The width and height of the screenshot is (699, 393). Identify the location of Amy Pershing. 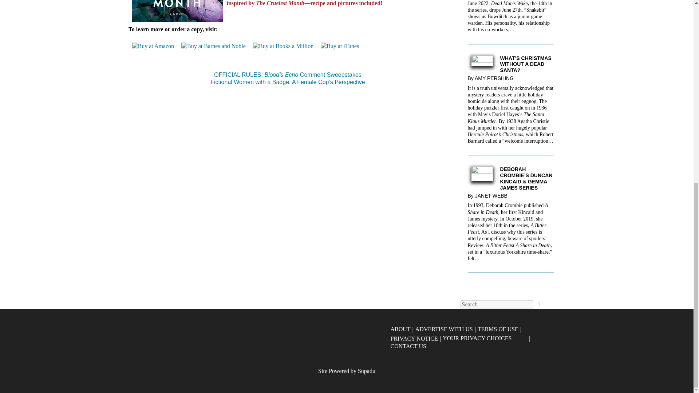
(496, 78).